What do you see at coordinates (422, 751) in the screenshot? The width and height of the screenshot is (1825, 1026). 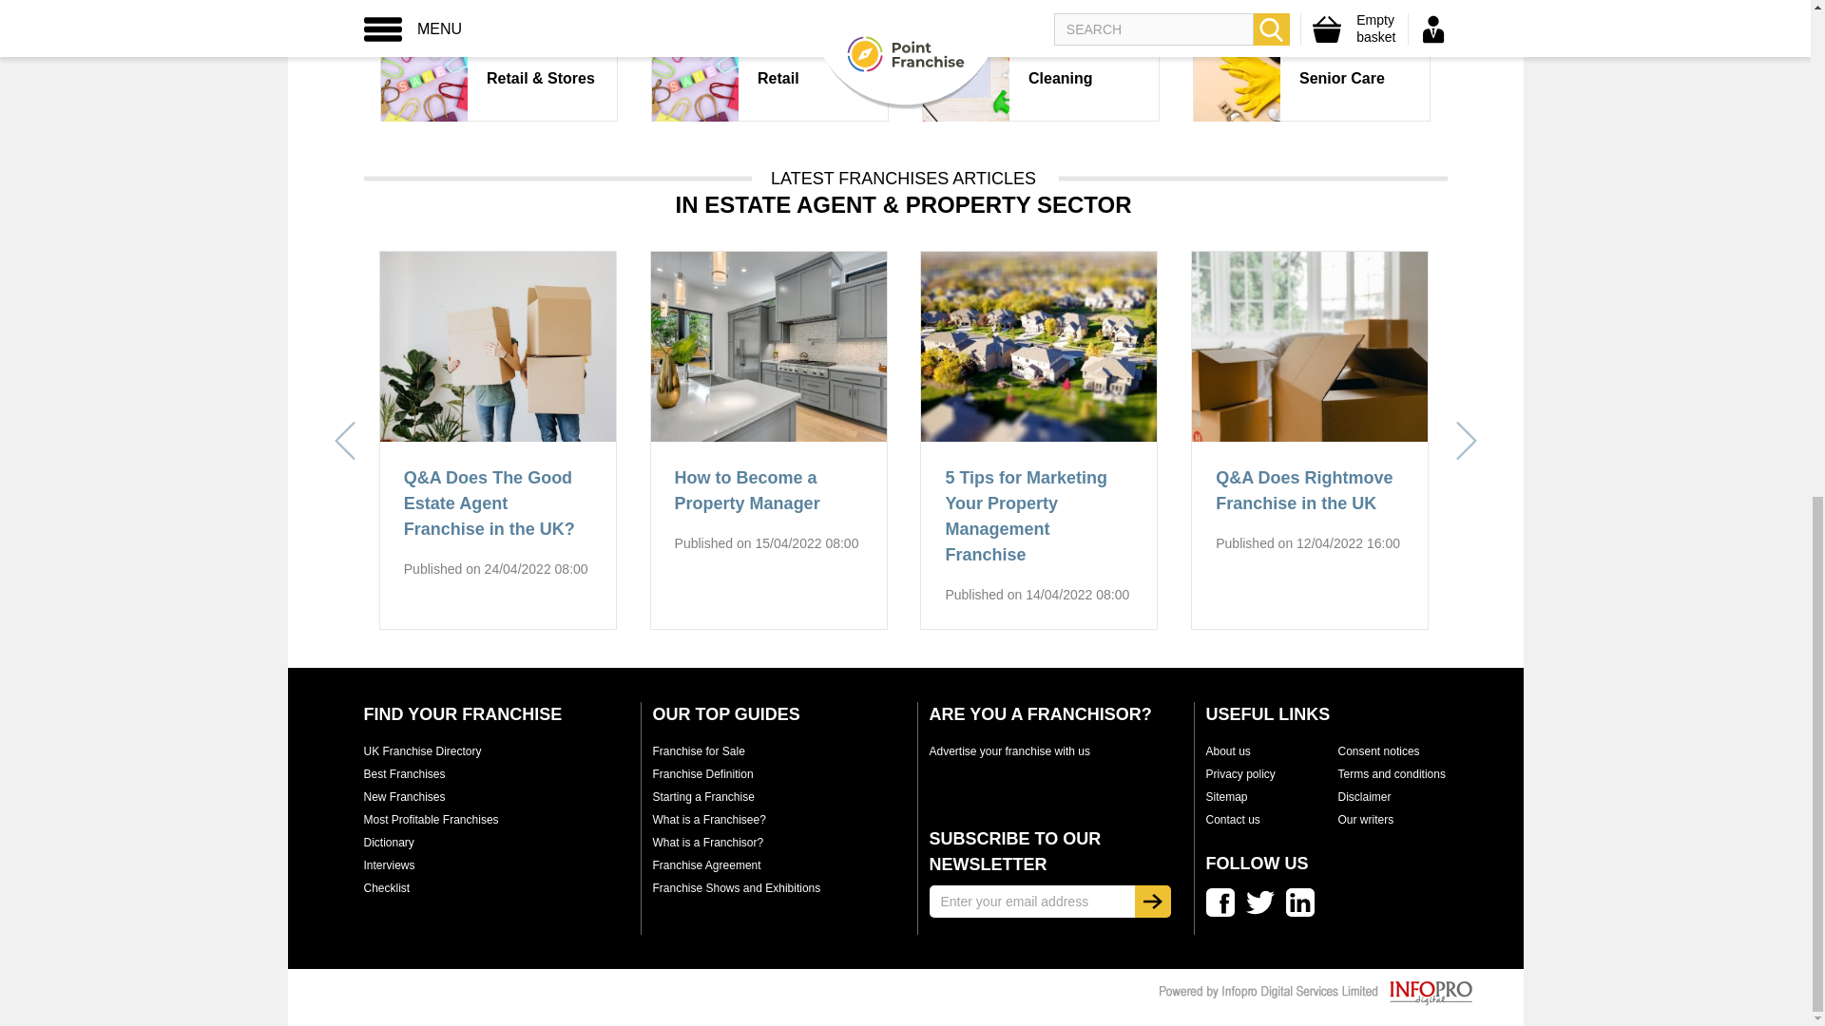 I see `The full UK franchise directory` at bounding box center [422, 751].